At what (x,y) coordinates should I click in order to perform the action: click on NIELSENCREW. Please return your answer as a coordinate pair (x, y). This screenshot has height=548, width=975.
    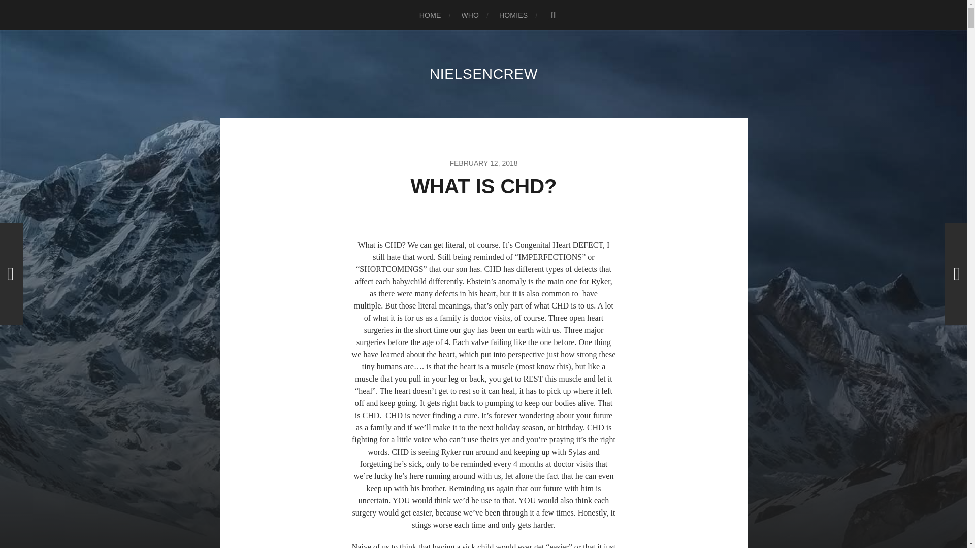
    Looking at the image, I should click on (483, 73).